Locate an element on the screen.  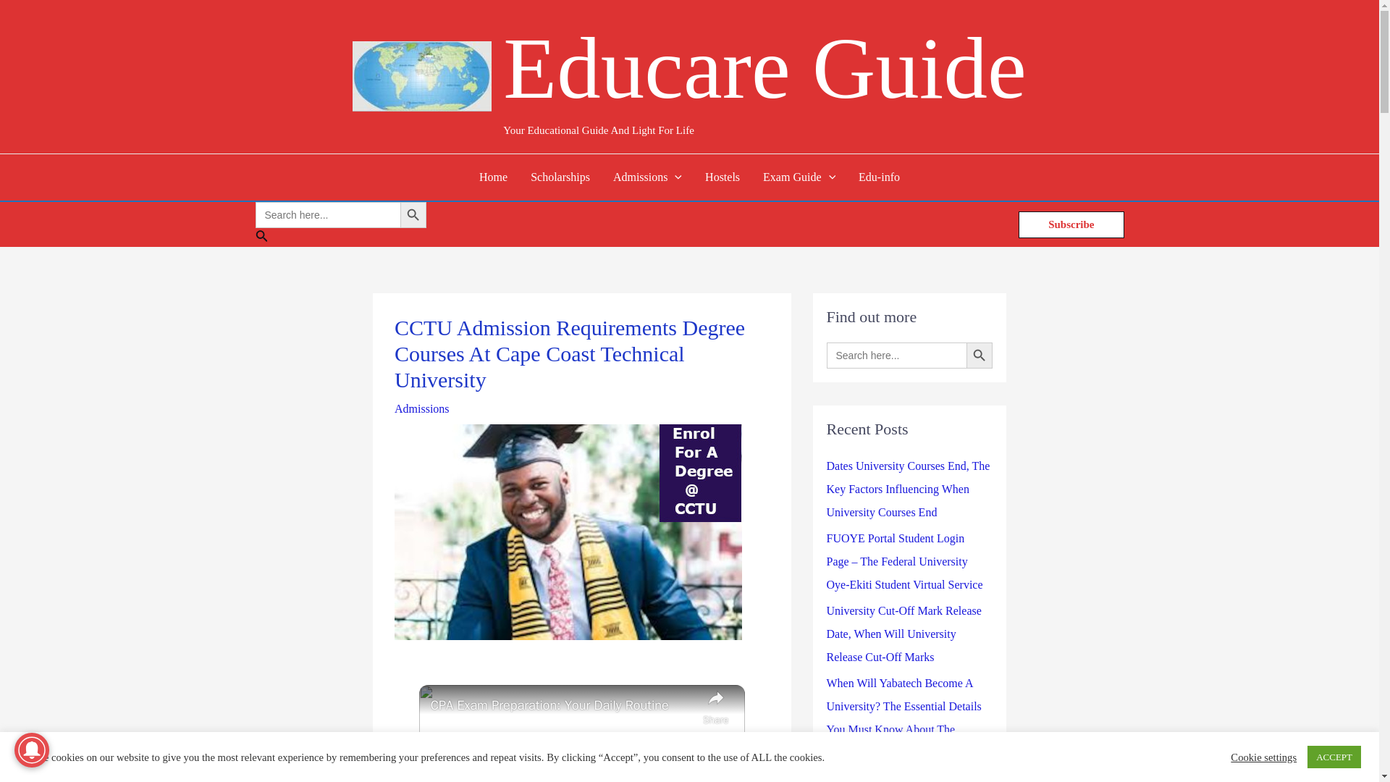
Search is located at coordinates (340, 237).